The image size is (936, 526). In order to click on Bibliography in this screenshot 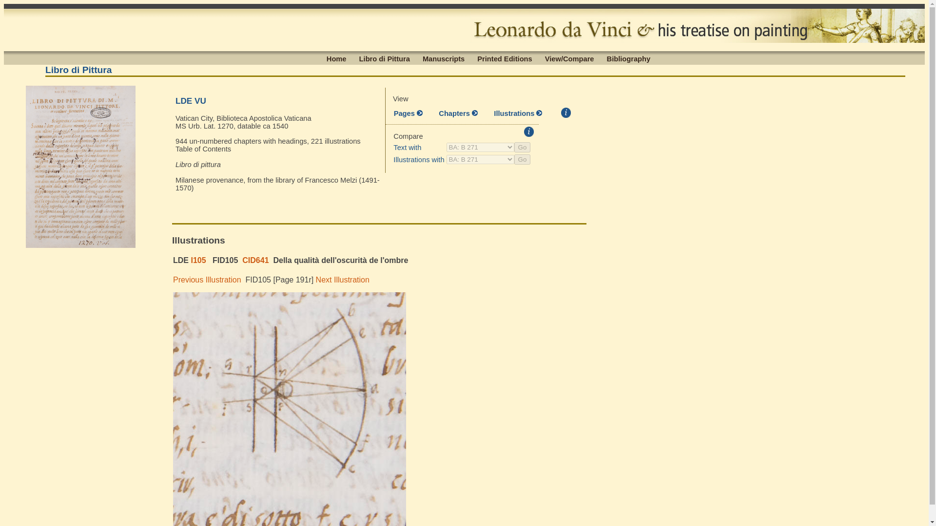, I will do `click(629, 58)`.